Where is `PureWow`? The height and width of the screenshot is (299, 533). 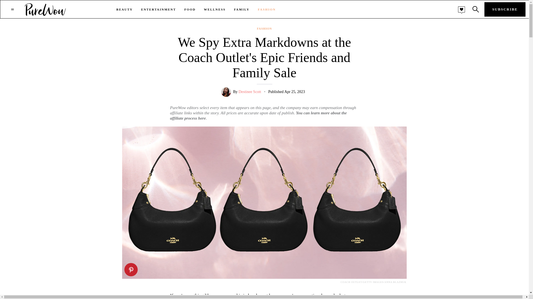
PureWow is located at coordinates (45, 9).